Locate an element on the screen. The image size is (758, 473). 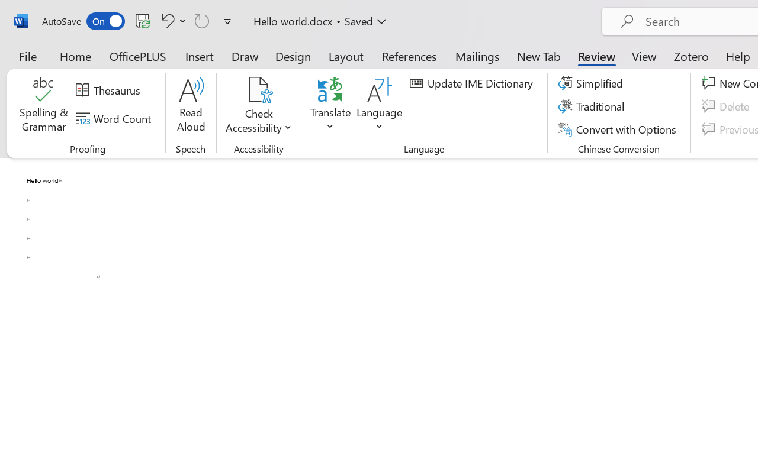
Update IME Dictionary... is located at coordinates (473, 83).